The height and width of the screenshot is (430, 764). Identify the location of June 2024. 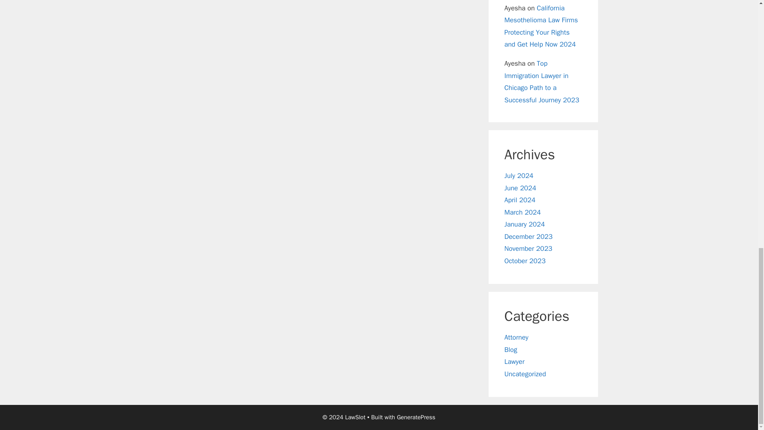
(520, 188).